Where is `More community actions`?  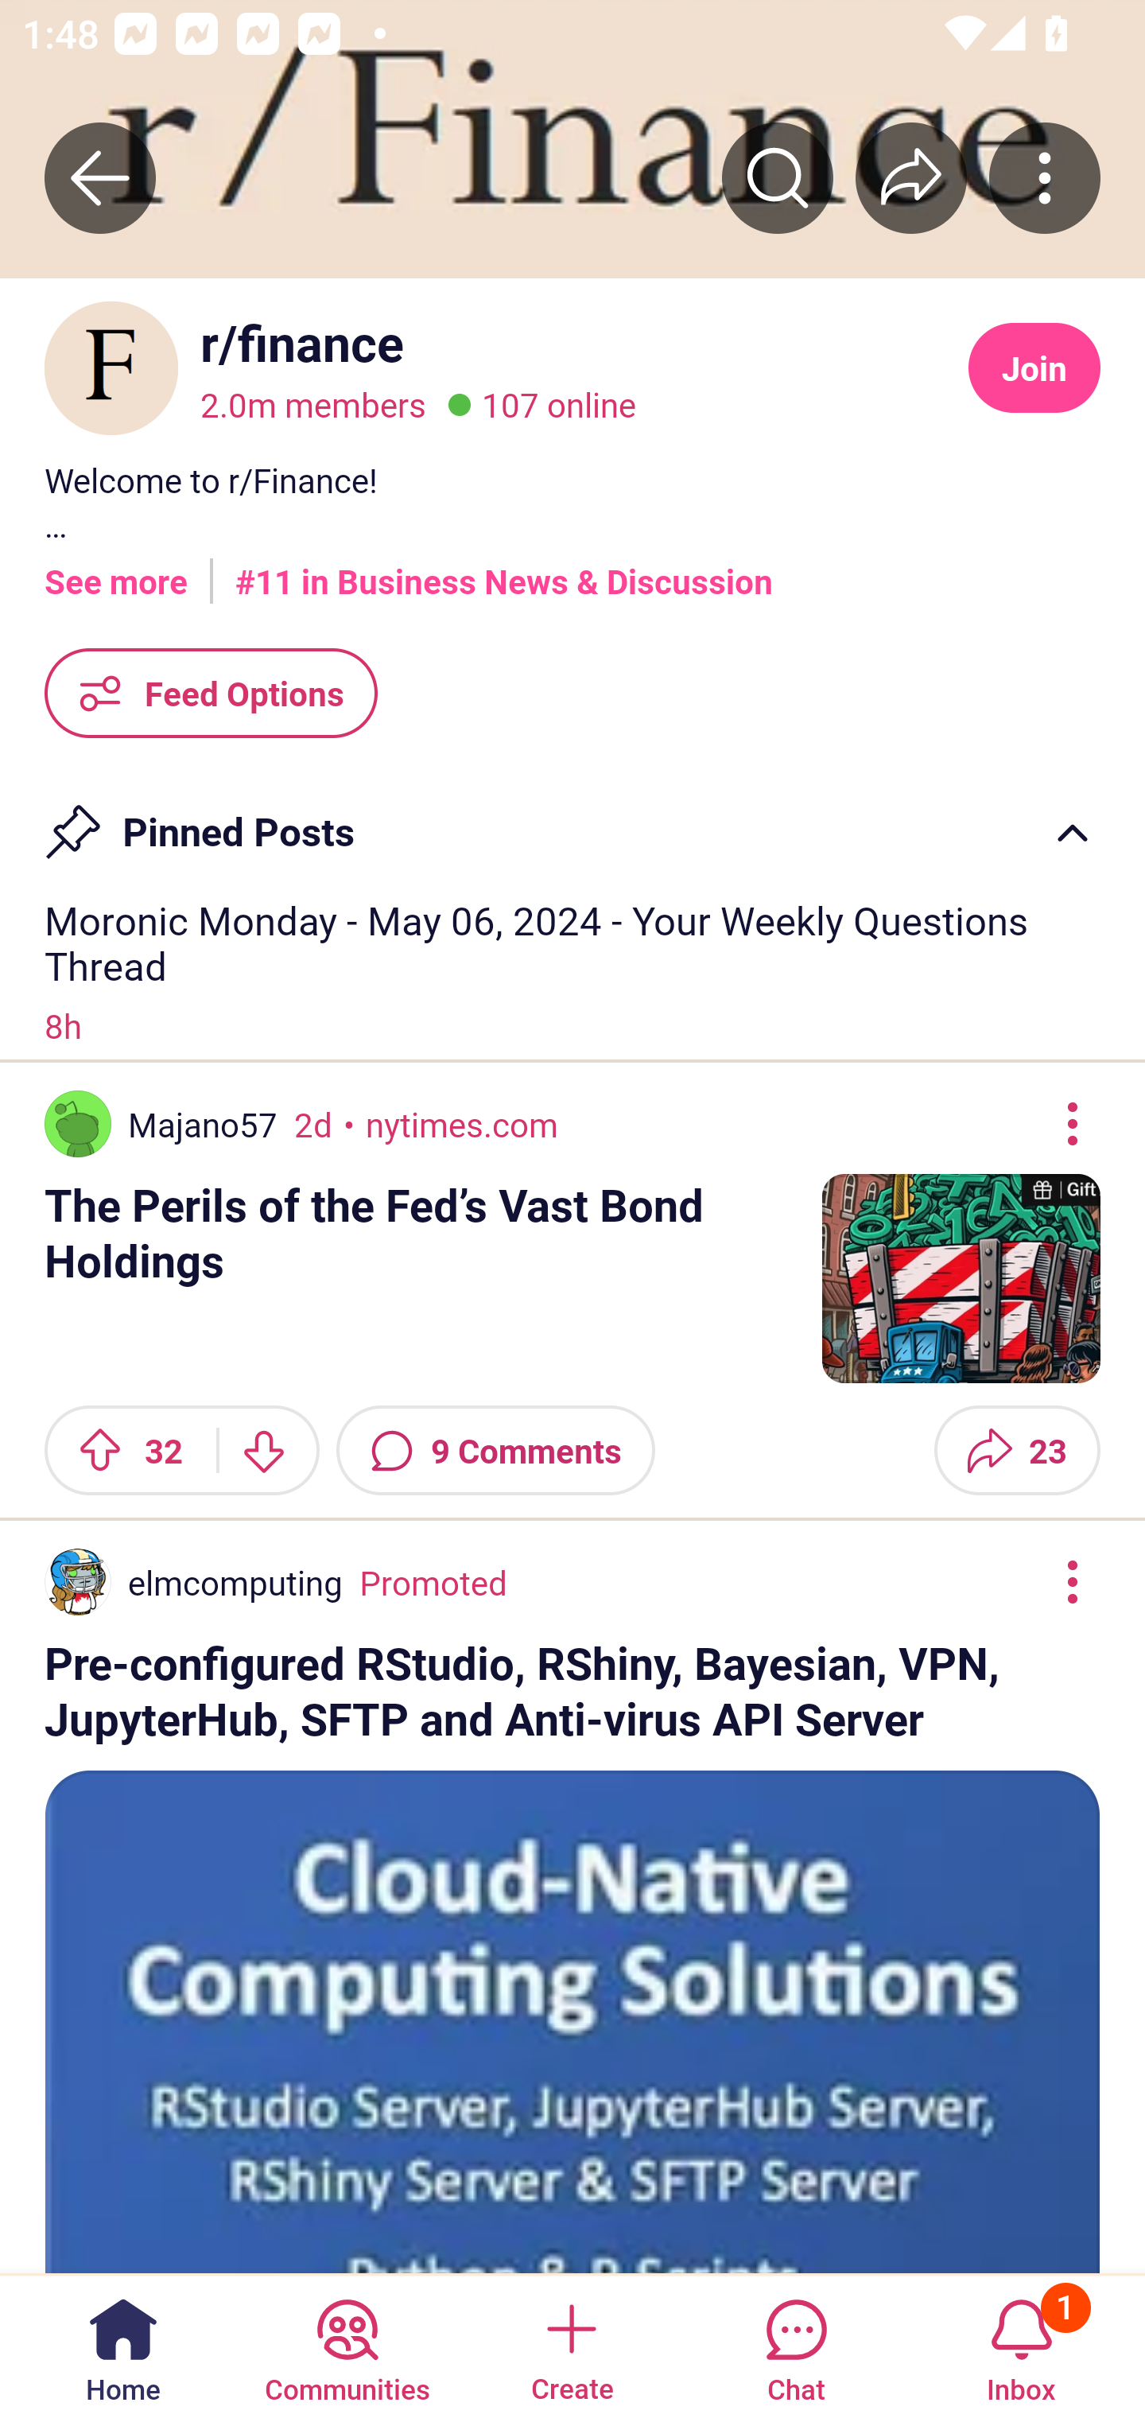
More community actions is located at coordinates (1045, 177).